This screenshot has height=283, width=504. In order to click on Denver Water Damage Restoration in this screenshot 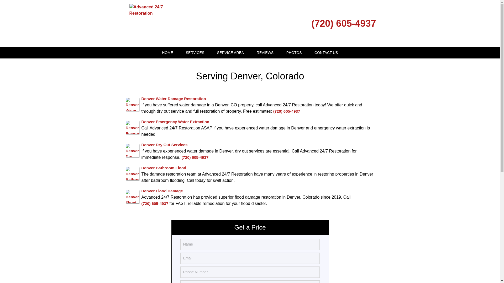, I will do `click(173, 99)`.